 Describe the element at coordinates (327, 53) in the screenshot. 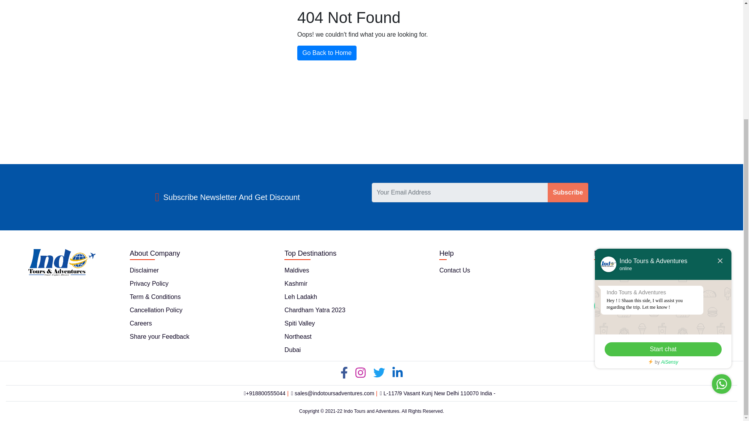

I see `Go Back to Home` at that location.